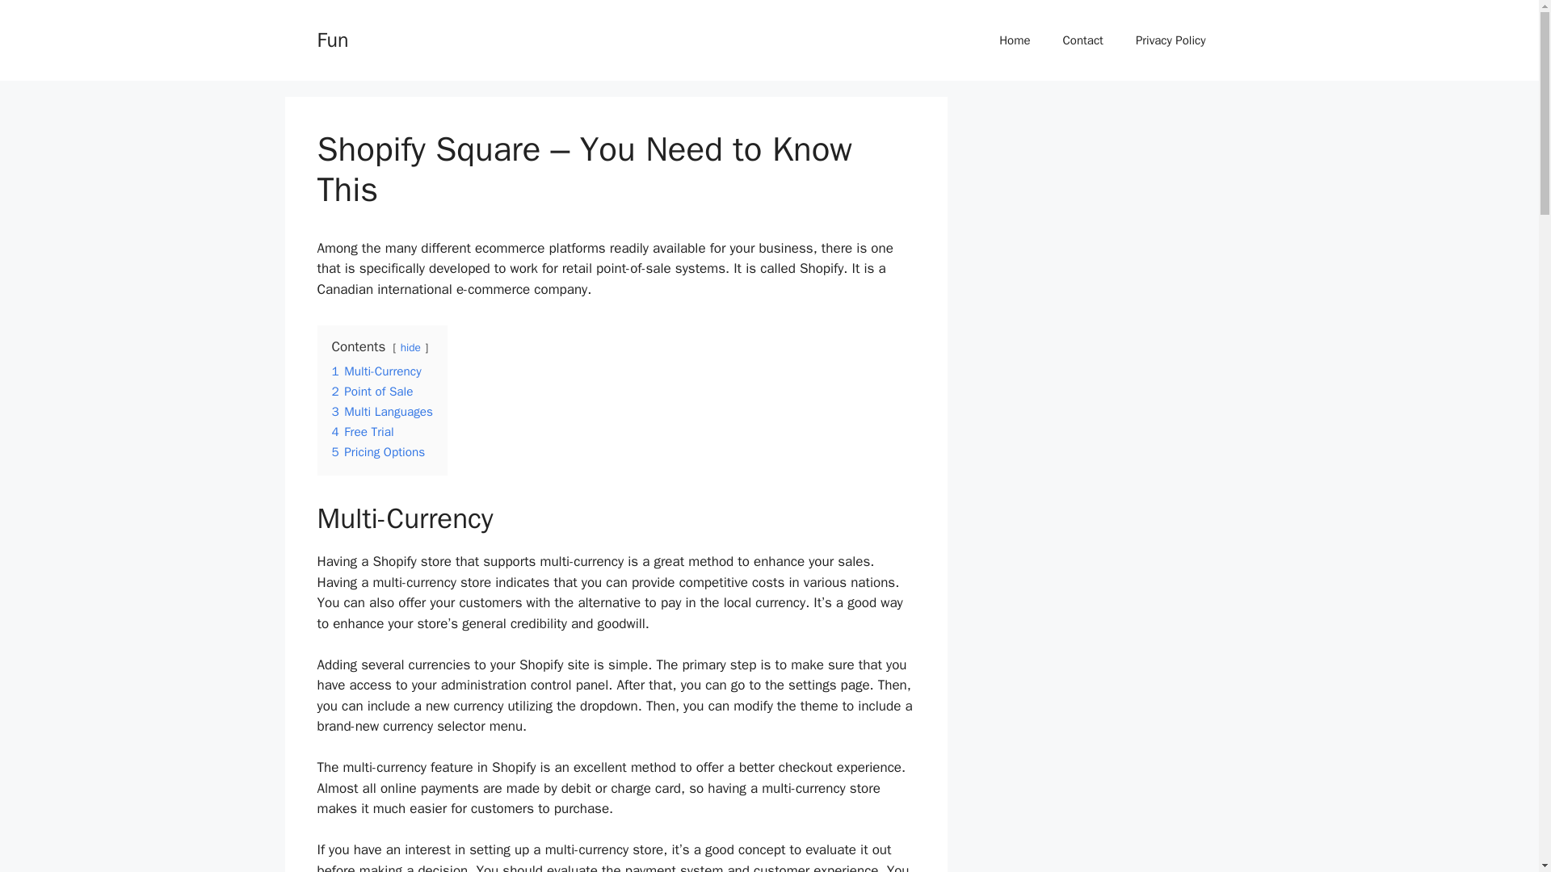 This screenshot has width=1551, height=872. I want to click on 2 Point of Sale, so click(372, 391).